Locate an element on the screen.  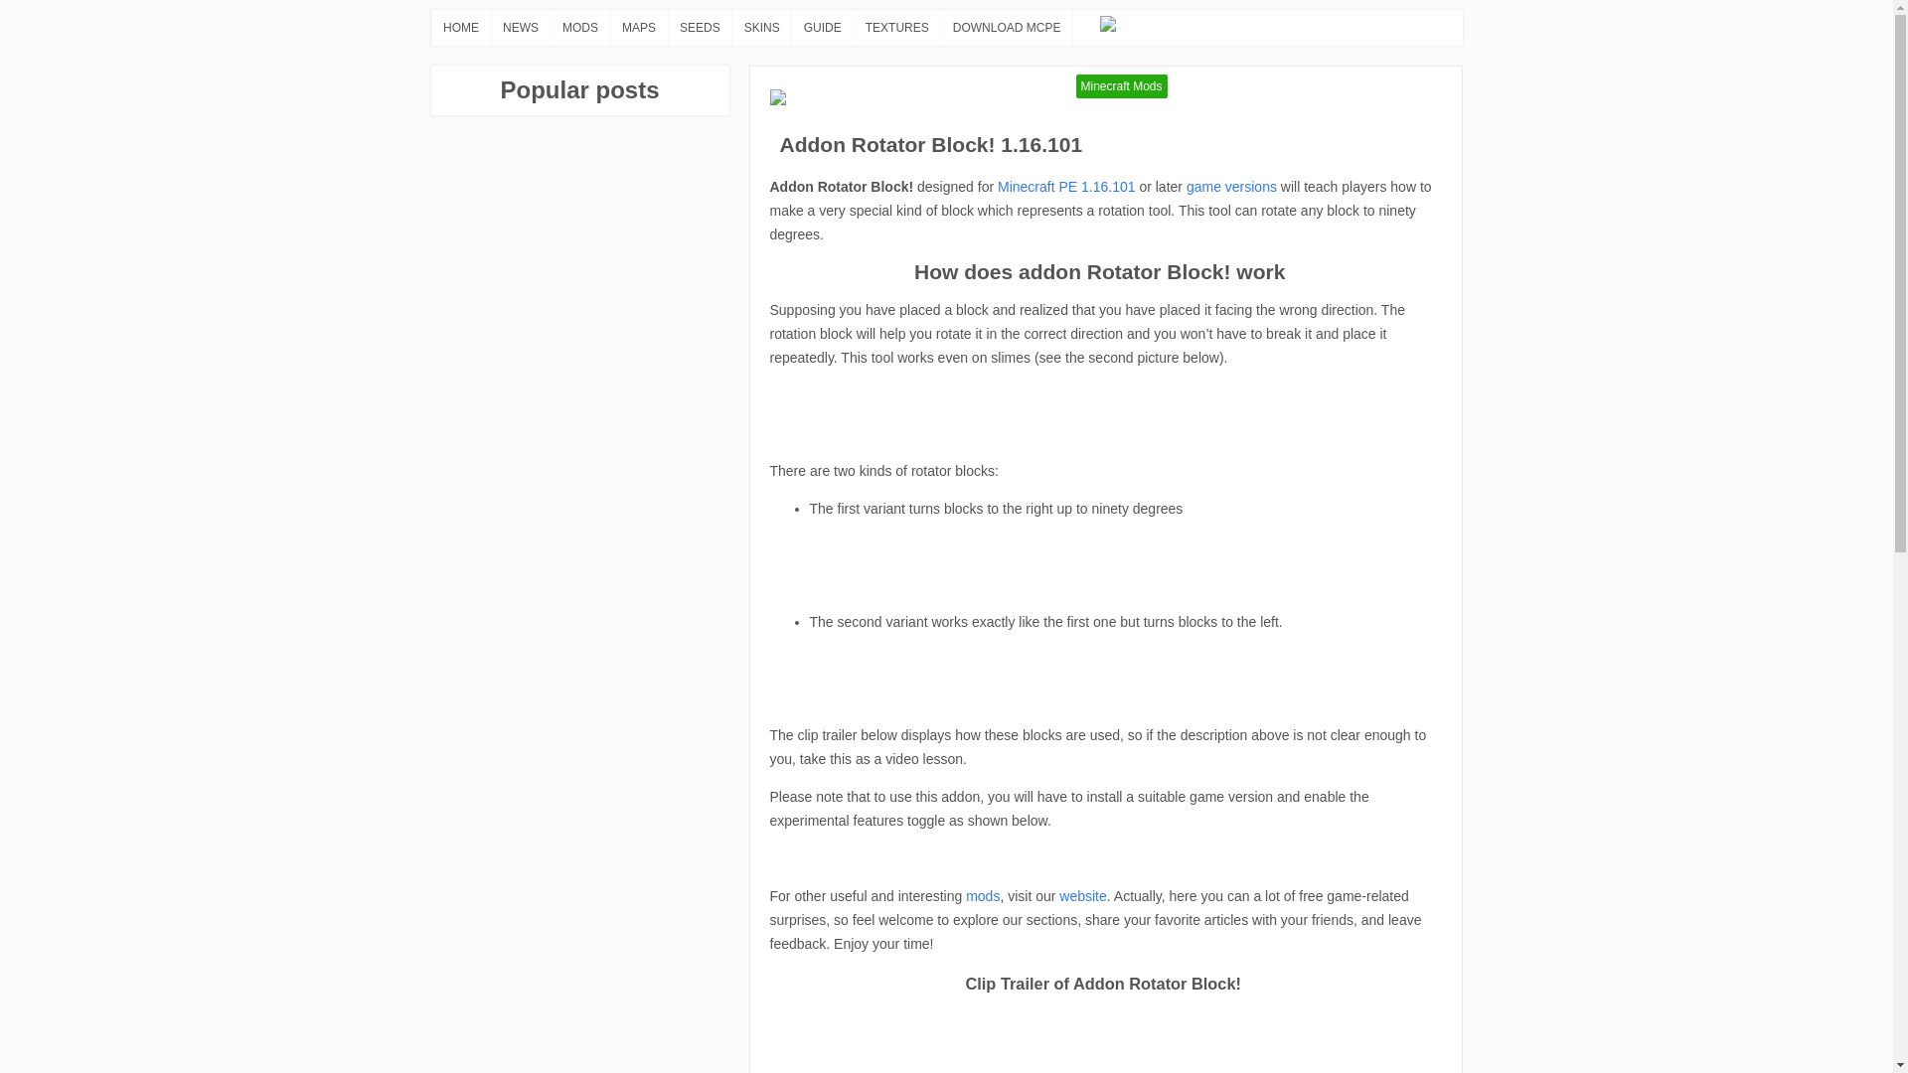
mods is located at coordinates (982, 896).